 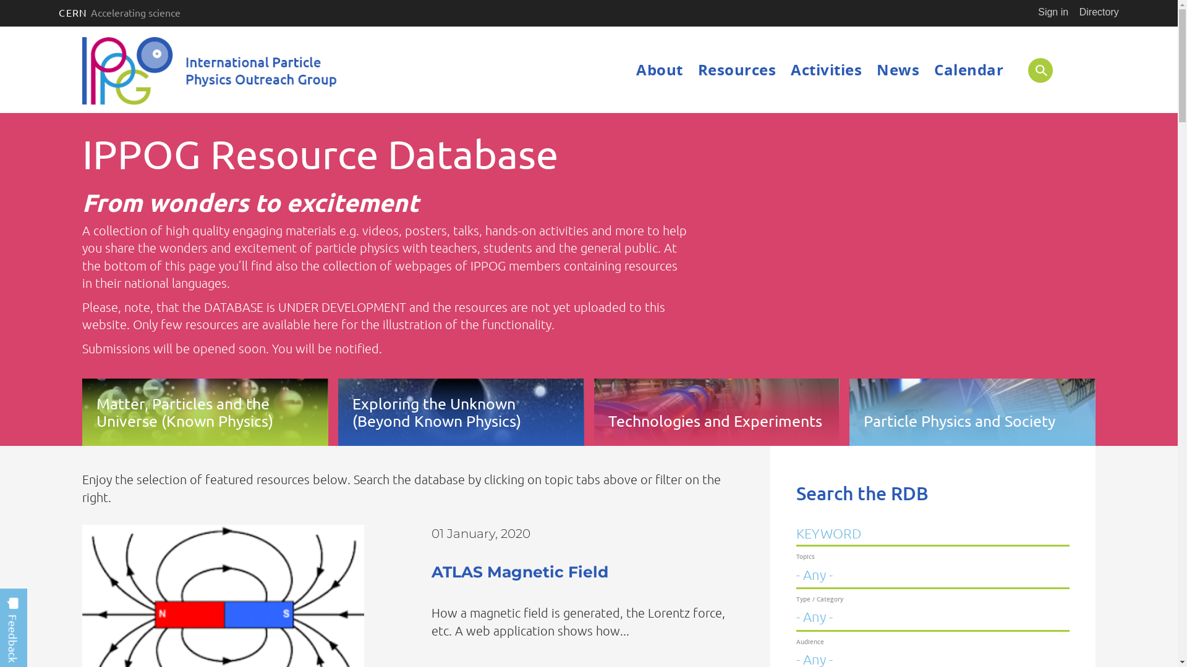 I want to click on Activities, so click(x=826, y=70).